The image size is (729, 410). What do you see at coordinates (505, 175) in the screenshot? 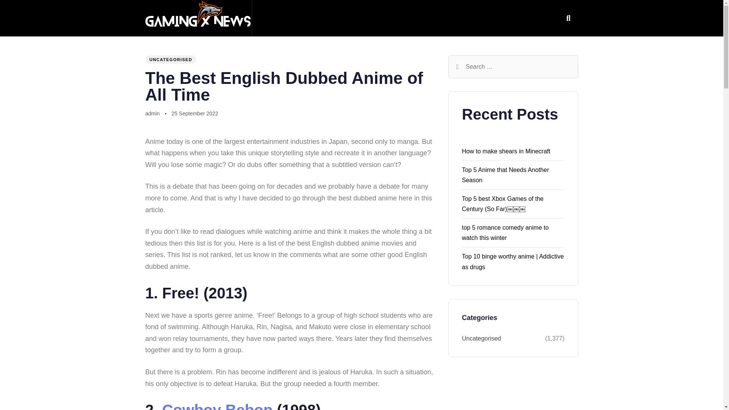
I see `Top 5 Anime that Needs Another Season` at bounding box center [505, 175].